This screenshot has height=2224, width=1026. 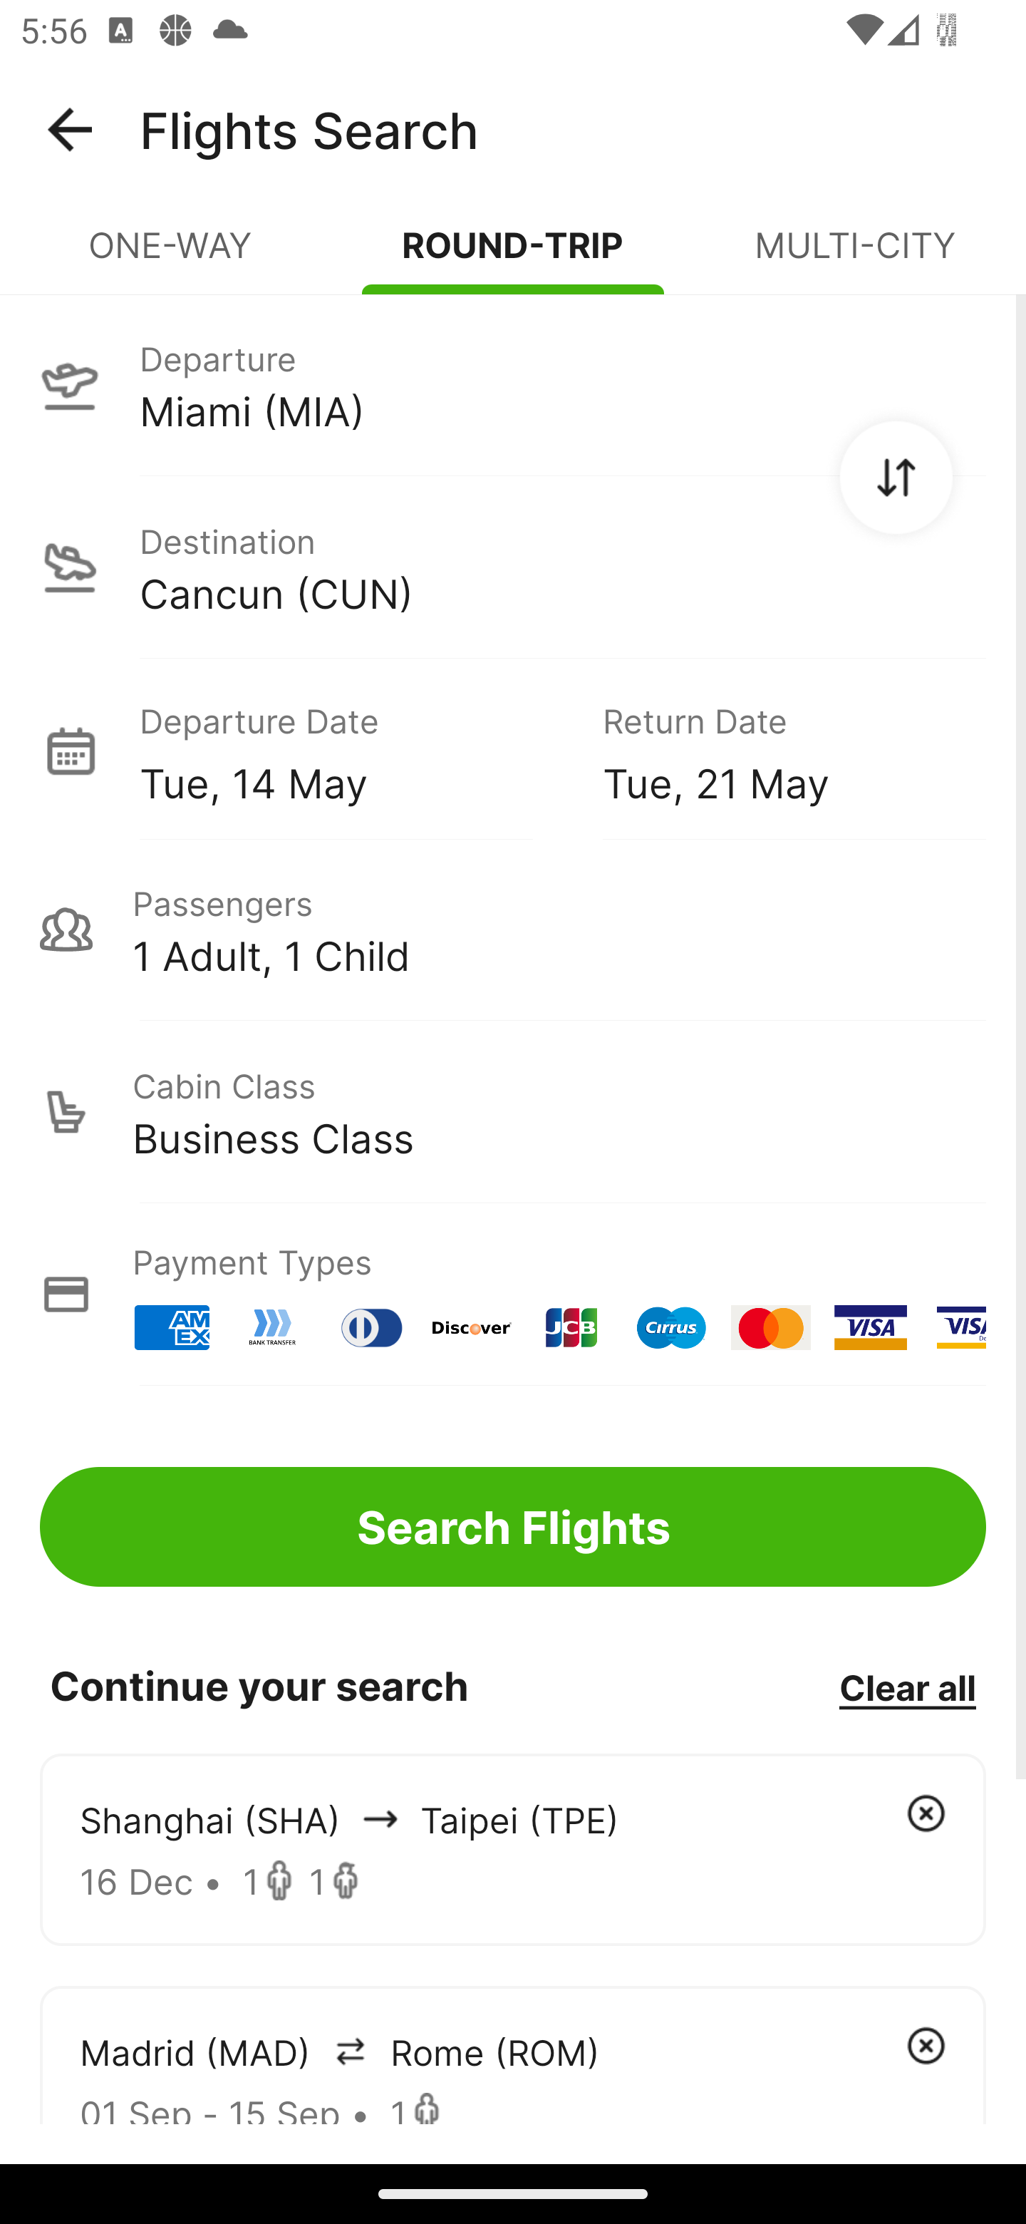 I want to click on Departure Date Tue, 14 May, so click(x=351, y=750).